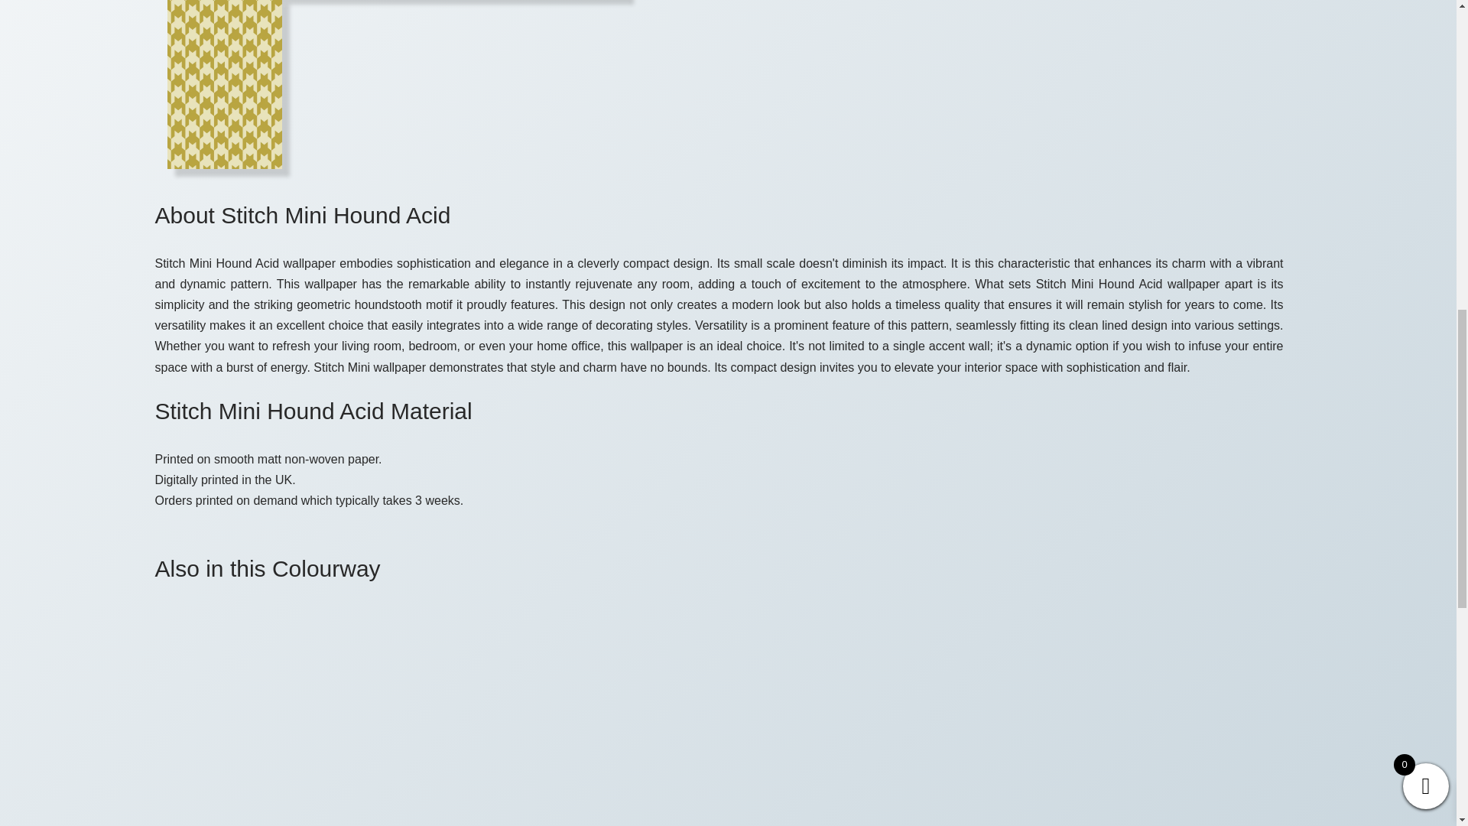 The width and height of the screenshot is (1468, 826). What do you see at coordinates (849, 716) in the screenshot?
I see `Stitch Mini Furrow Acid` at bounding box center [849, 716].